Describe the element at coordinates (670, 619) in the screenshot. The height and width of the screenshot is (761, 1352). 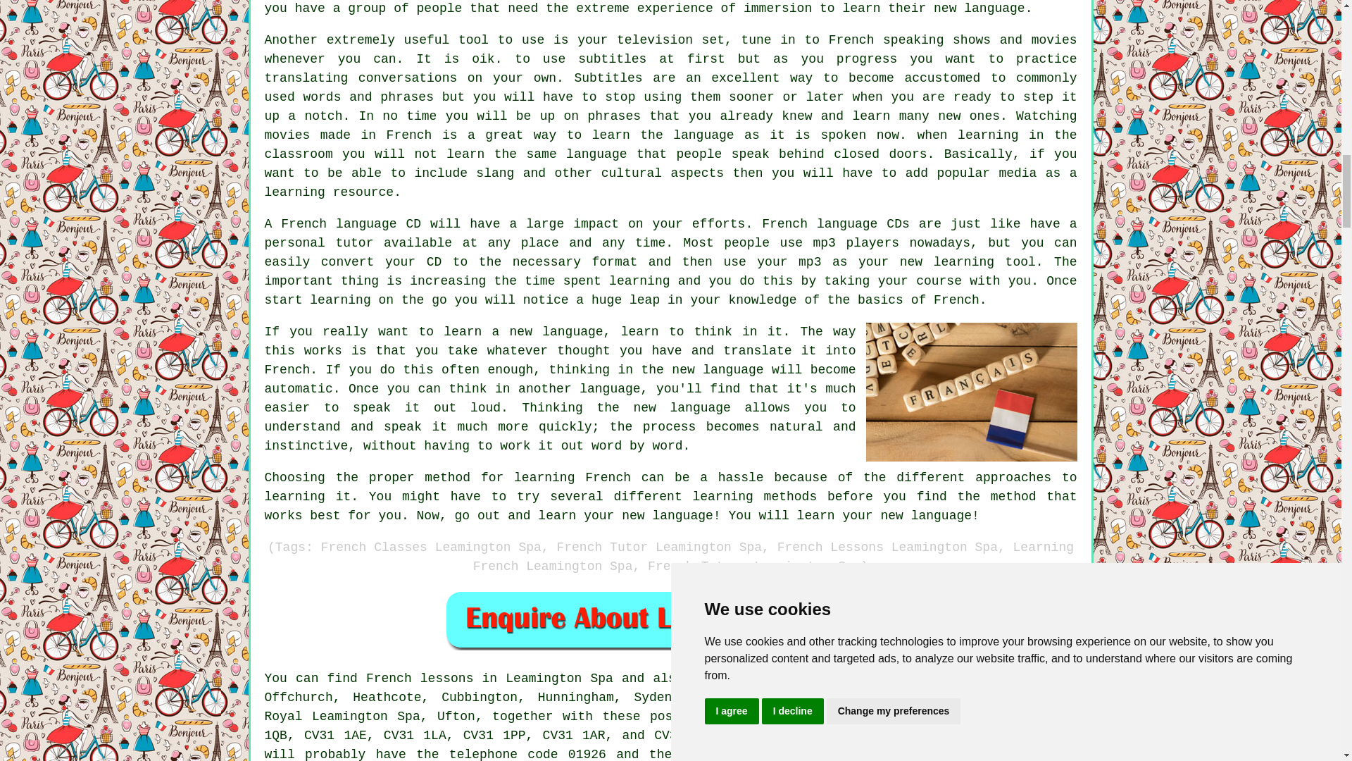
I see `Book French Lessons in Leamington Spa UK` at that location.